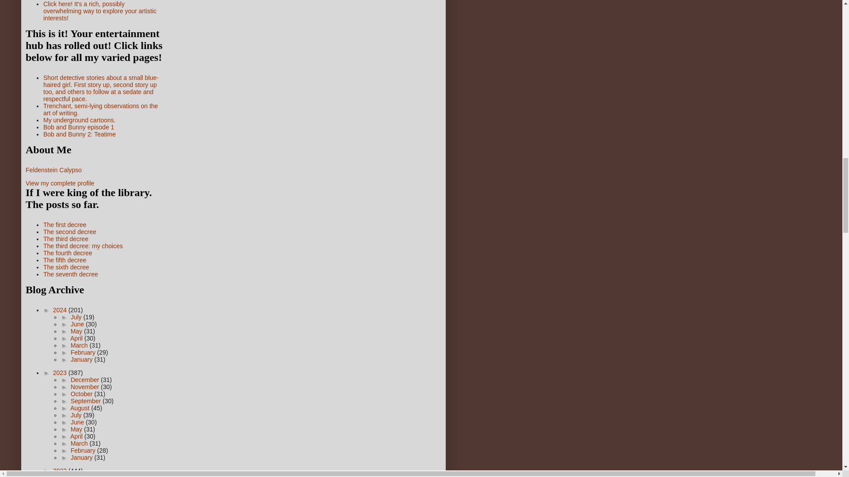  What do you see at coordinates (71, 274) in the screenshot?
I see `The seventh decree` at bounding box center [71, 274].